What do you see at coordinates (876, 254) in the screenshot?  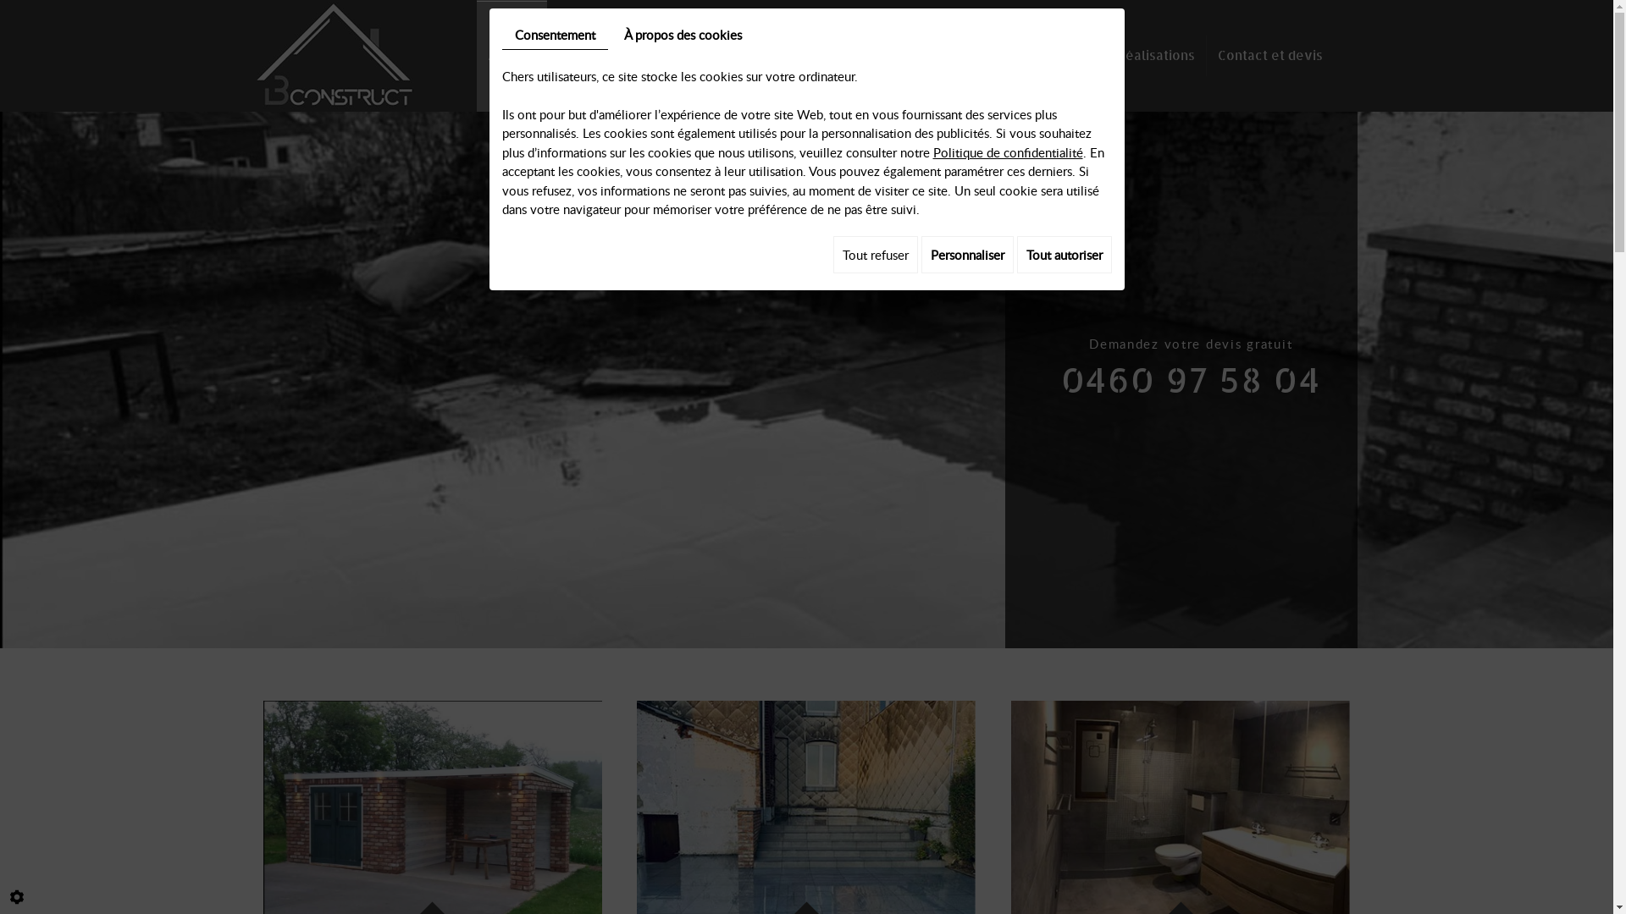 I see `Tout refuser` at bounding box center [876, 254].